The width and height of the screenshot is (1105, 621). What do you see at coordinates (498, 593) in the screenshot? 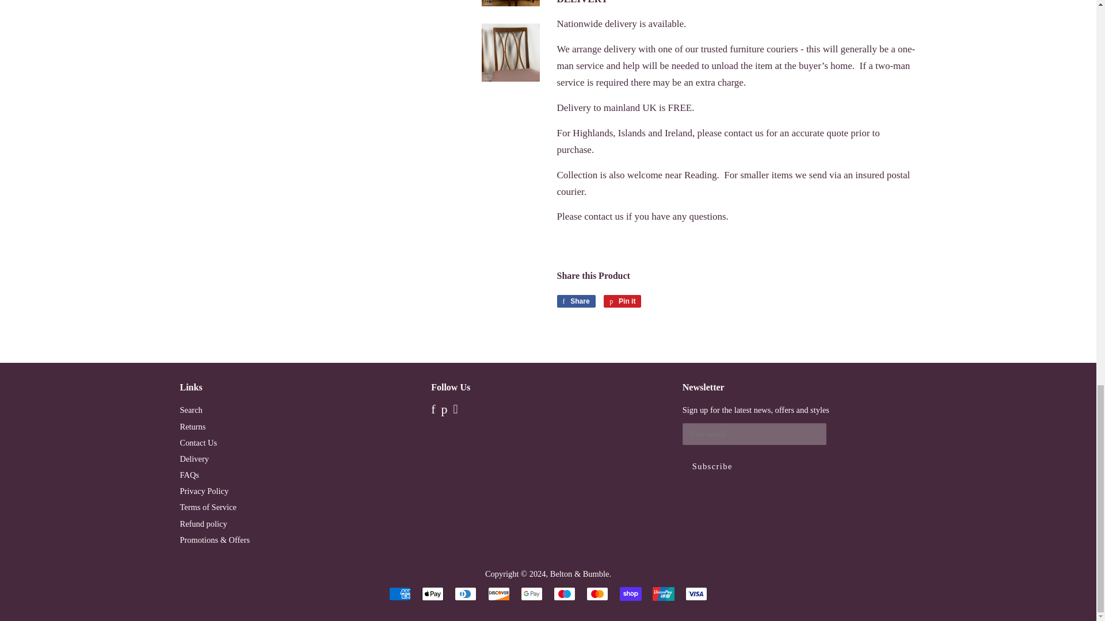
I see `Discover` at bounding box center [498, 593].